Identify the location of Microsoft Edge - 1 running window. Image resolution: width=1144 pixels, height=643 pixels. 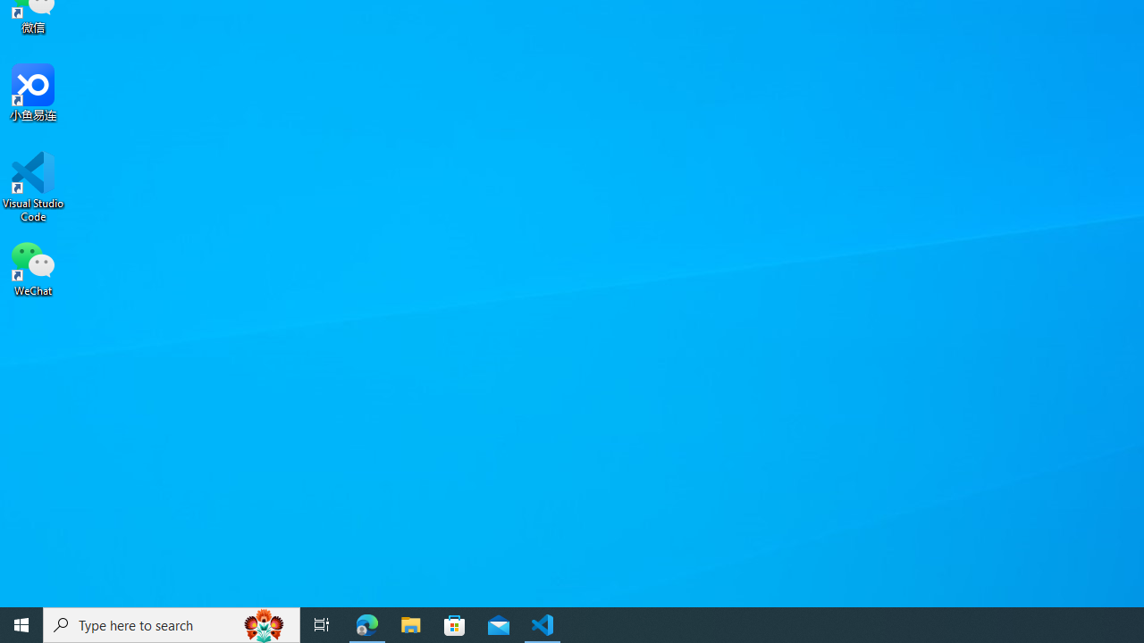
(367, 625).